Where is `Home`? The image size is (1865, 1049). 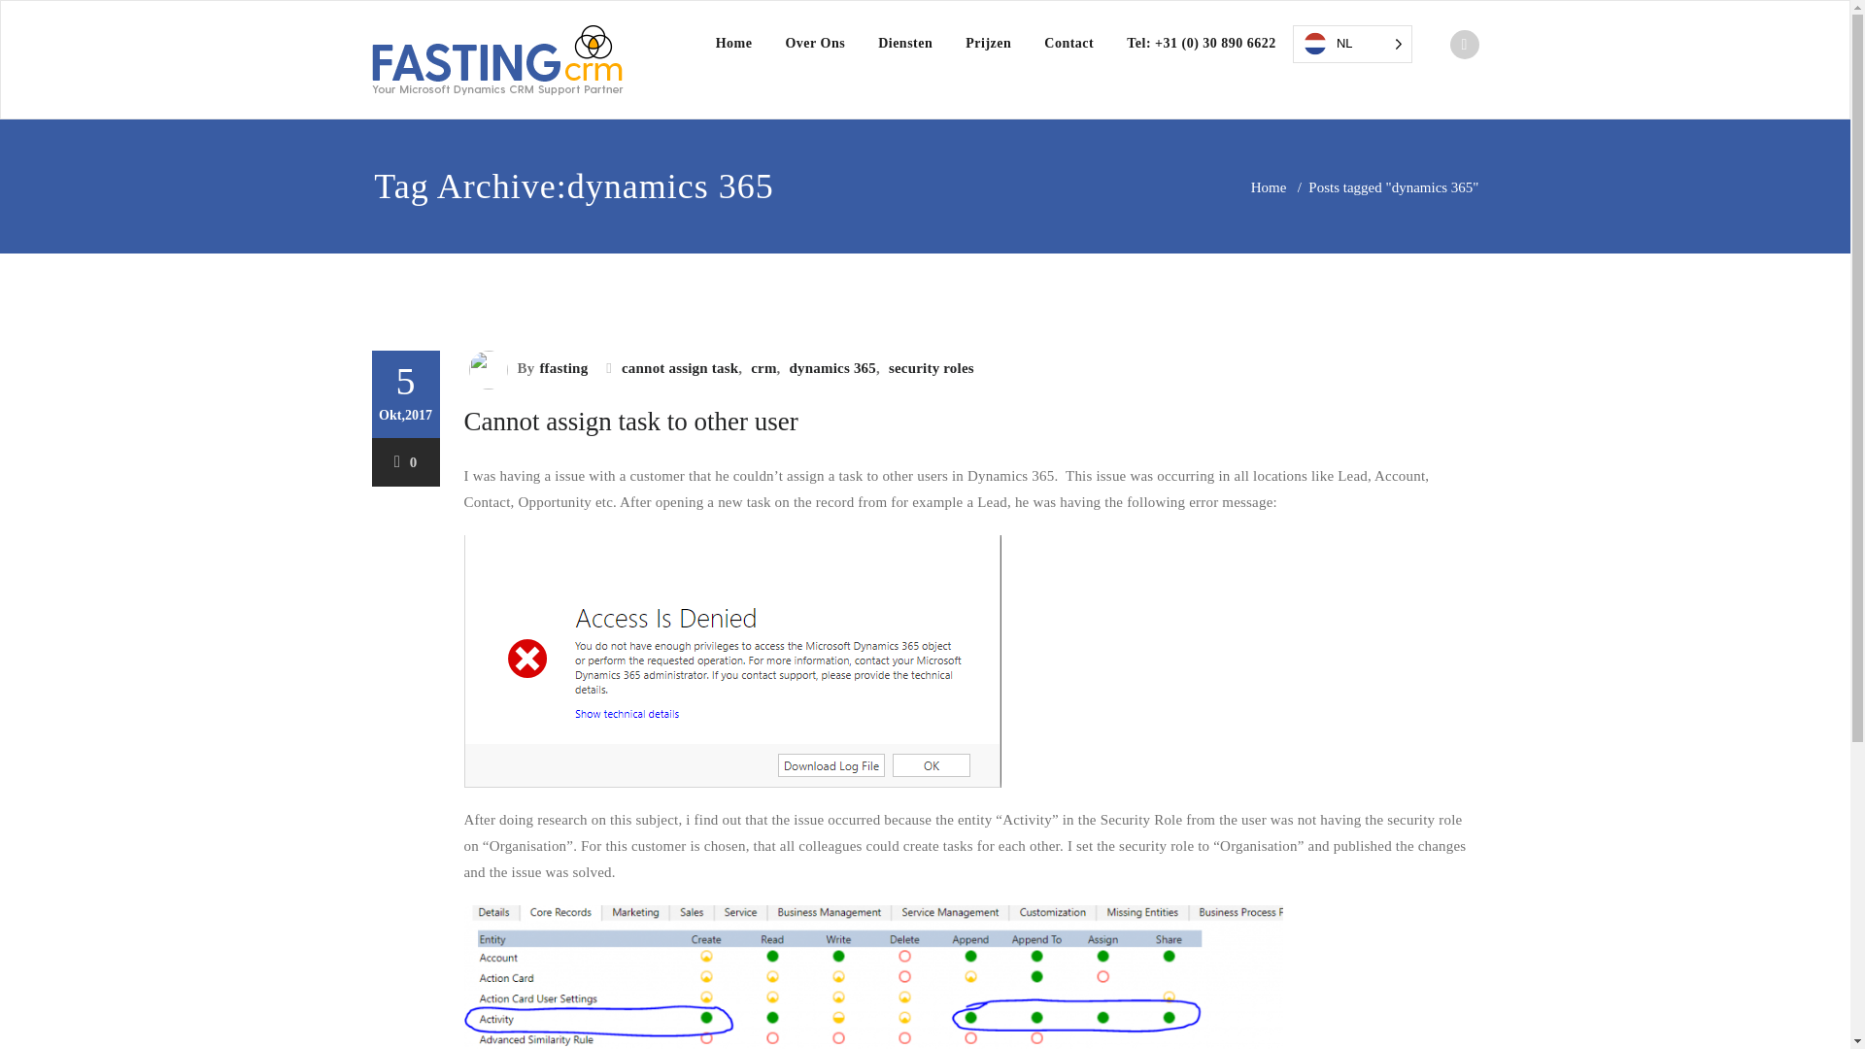
Home is located at coordinates (1269, 186).